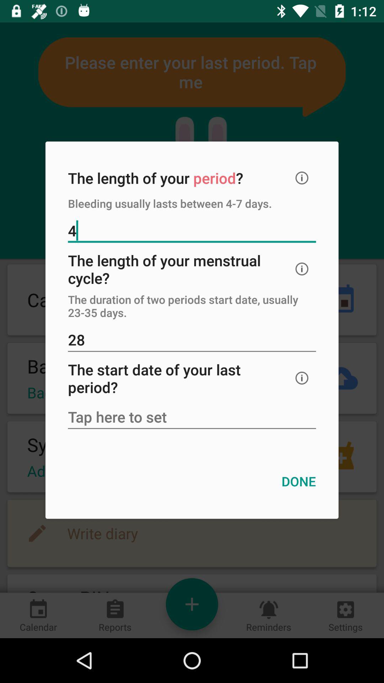  Describe the element at coordinates (302, 178) in the screenshot. I see `open icon to the right of the the length of item` at that location.